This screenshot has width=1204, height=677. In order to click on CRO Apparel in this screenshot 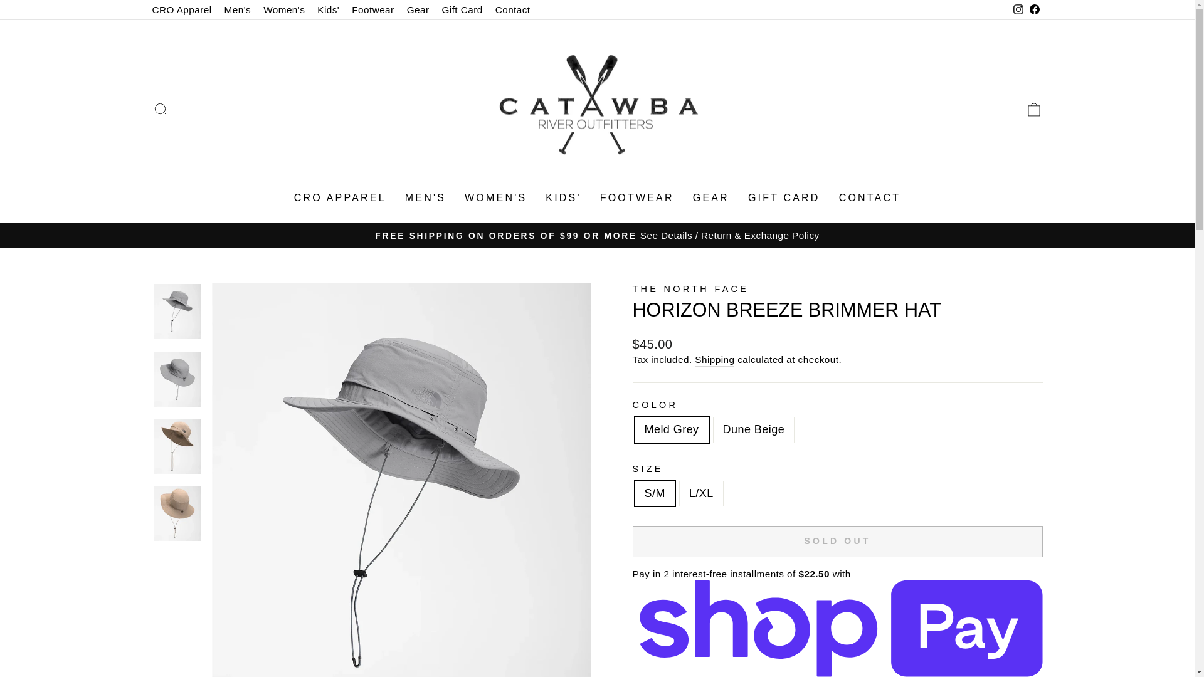, I will do `click(182, 10)`.